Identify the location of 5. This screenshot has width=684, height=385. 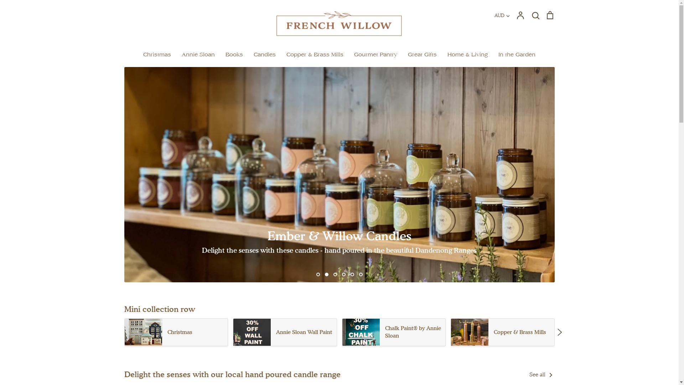
(352, 274).